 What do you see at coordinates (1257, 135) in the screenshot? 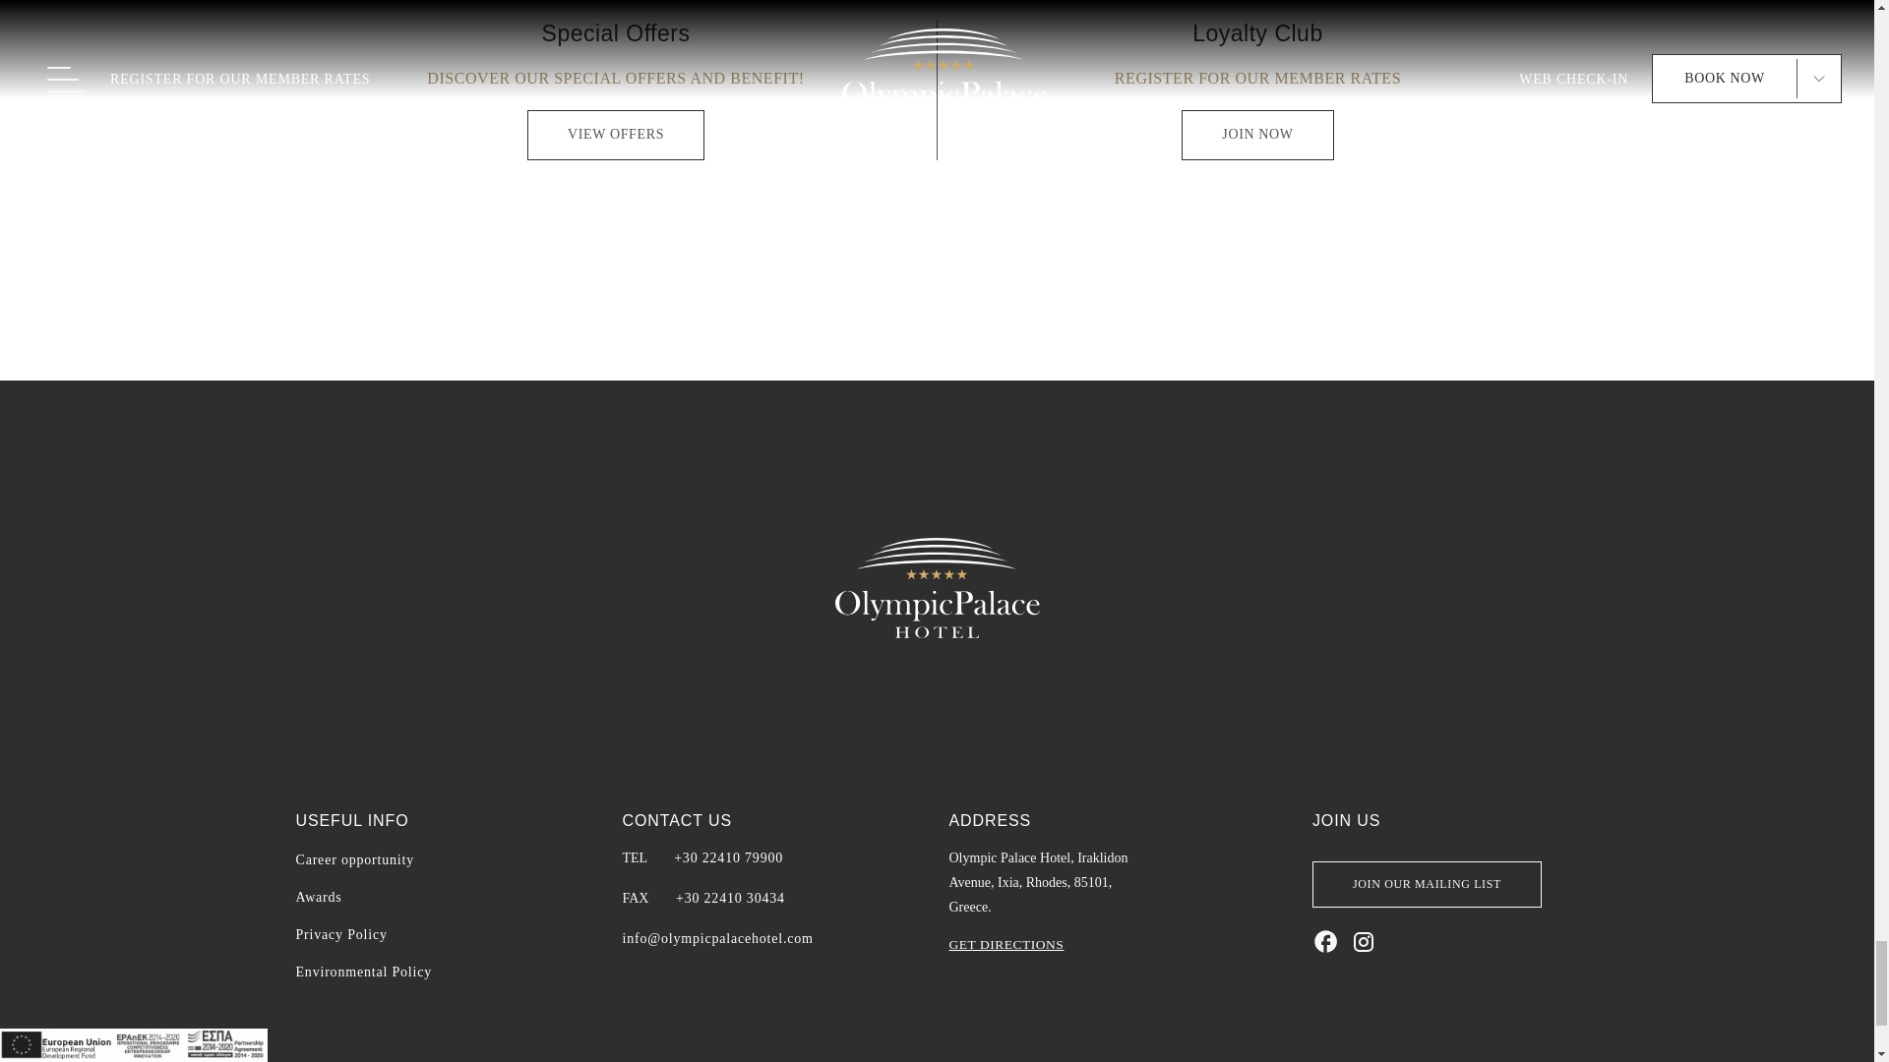
I see `JOIN NOW` at bounding box center [1257, 135].